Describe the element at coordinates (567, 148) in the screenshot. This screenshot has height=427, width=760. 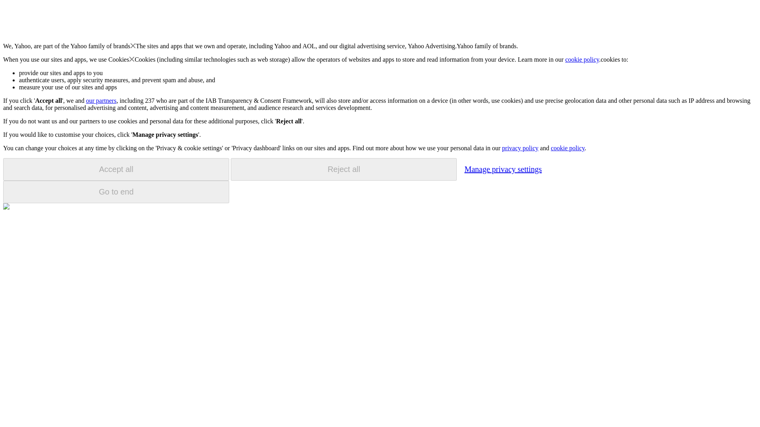
I see `cookie policy` at that location.